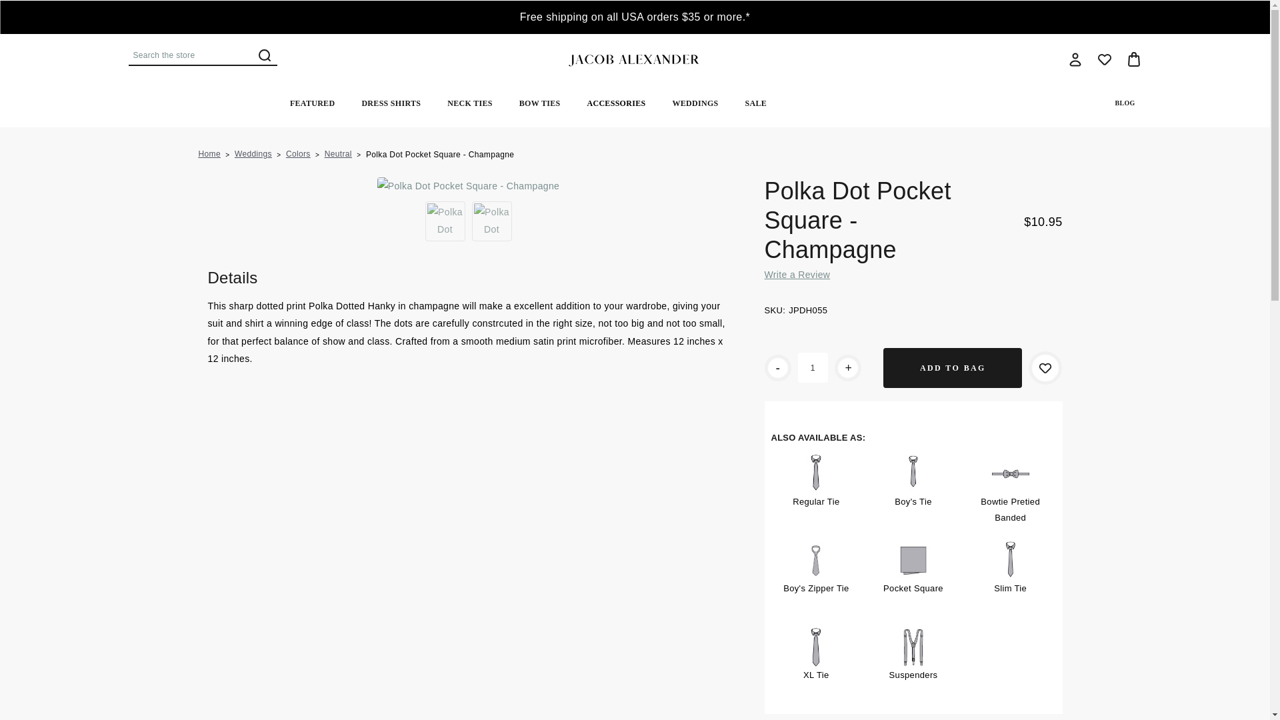 This screenshot has width=1280, height=720. What do you see at coordinates (492, 221) in the screenshot?
I see `Polka Dot Pocket Square - Champagne` at bounding box center [492, 221].